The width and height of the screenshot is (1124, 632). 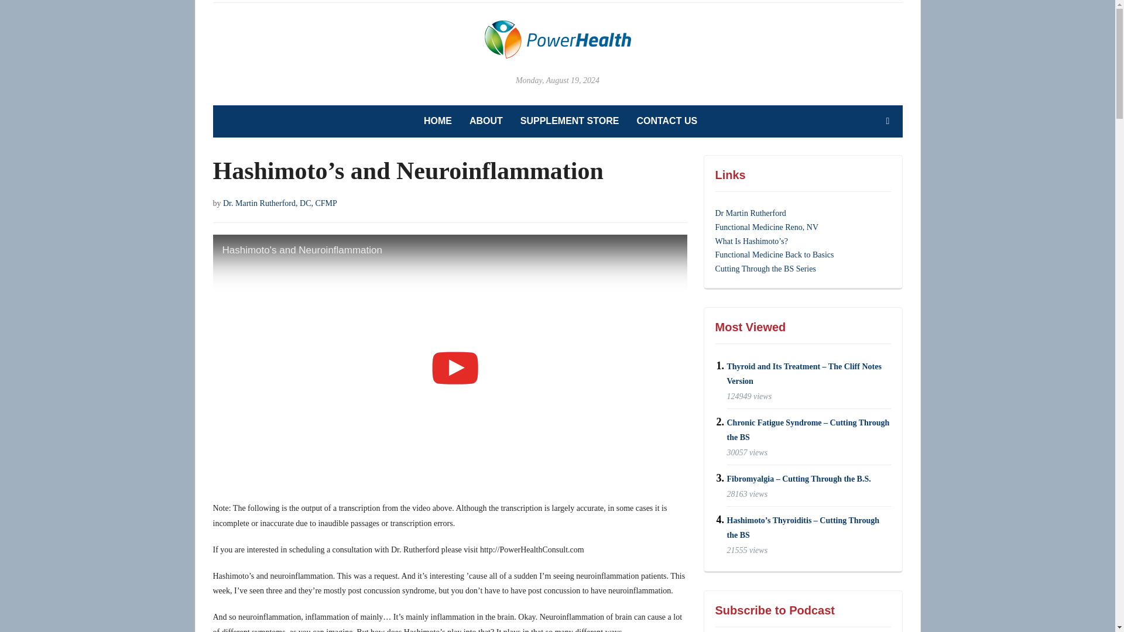 I want to click on Cutting Through the BS Series, so click(x=765, y=269).